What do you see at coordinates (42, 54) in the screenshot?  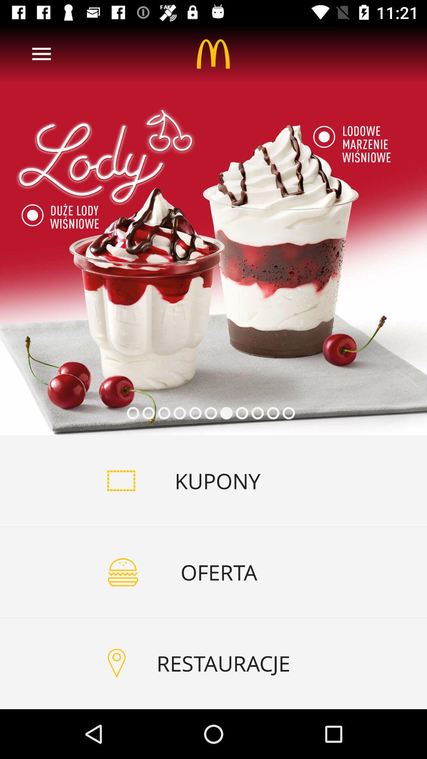 I see `go to previous` at bounding box center [42, 54].